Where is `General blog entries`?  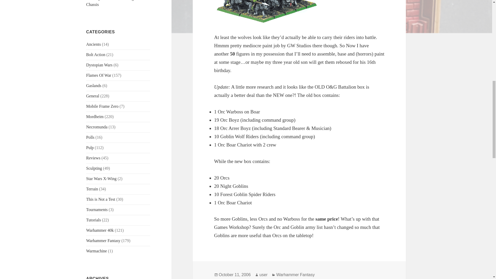
General blog entries is located at coordinates (93, 96).